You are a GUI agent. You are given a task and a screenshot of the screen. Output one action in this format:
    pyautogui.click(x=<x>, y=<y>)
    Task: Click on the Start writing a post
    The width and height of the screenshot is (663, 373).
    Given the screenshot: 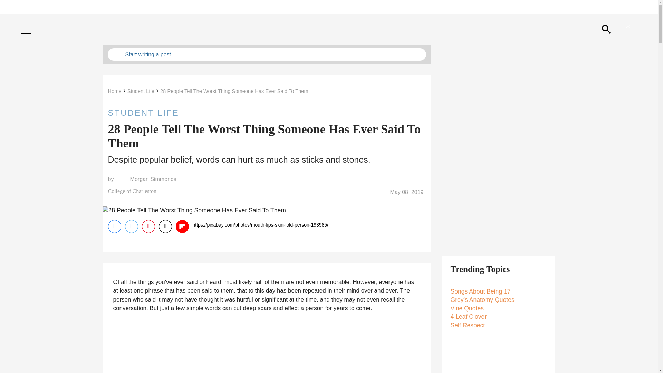 What is the action you would take?
    pyautogui.click(x=267, y=55)
    